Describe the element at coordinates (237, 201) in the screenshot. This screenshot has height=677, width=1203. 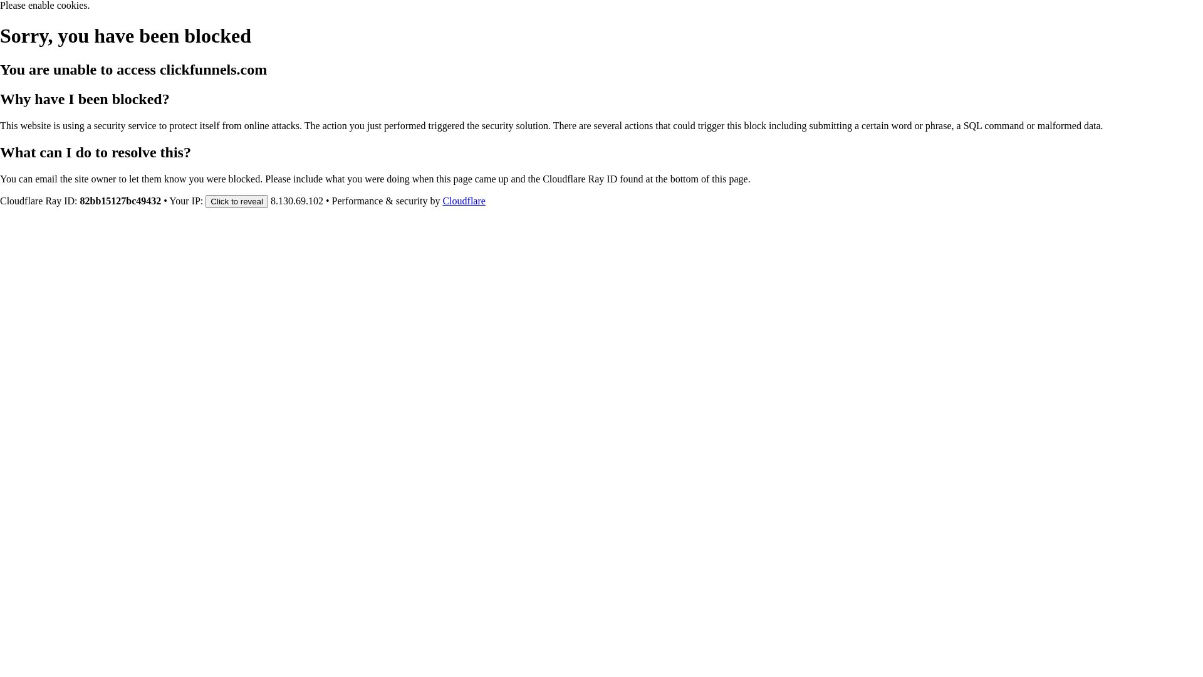
I see `Click to reveal` at that location.